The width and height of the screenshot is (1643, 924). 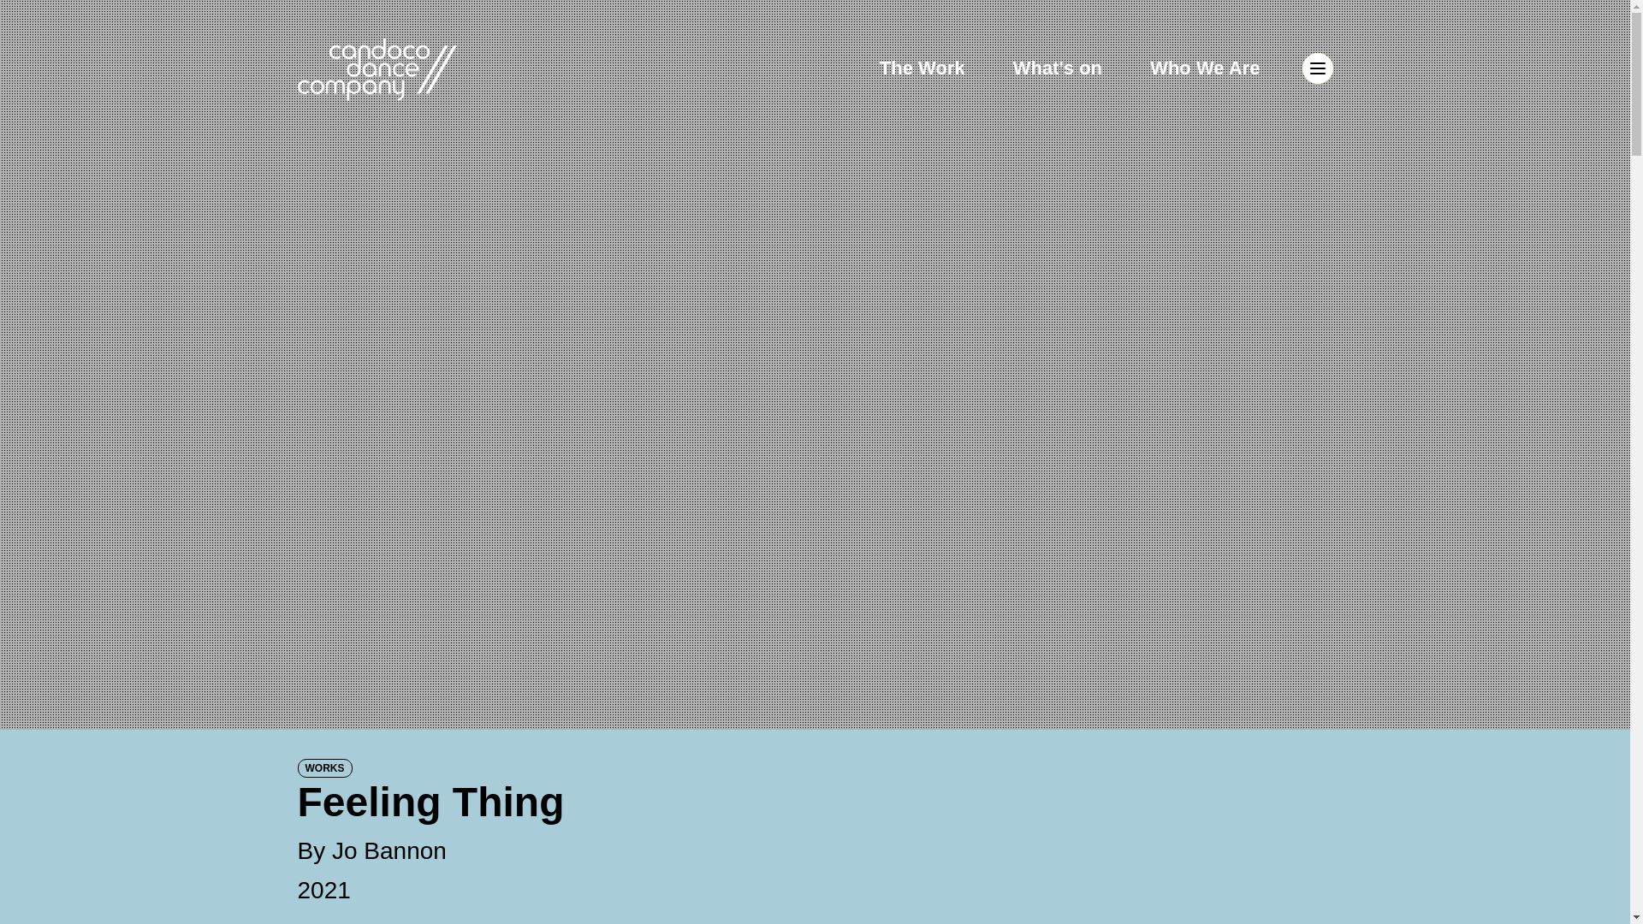 What do you see at coordinates (377, 68) in the screenshot?
I see `Candoco` at bounding box center [377, 68].